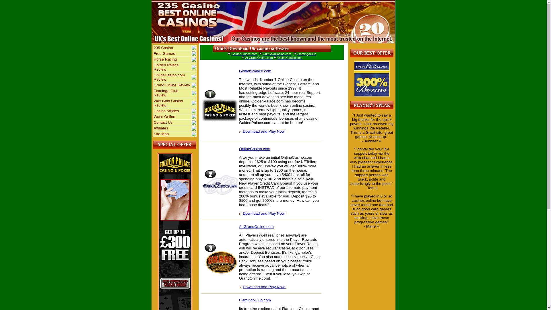 This screenshot has width=551, height=310. I want to click on Golden Palace Review, so click(172, 67).